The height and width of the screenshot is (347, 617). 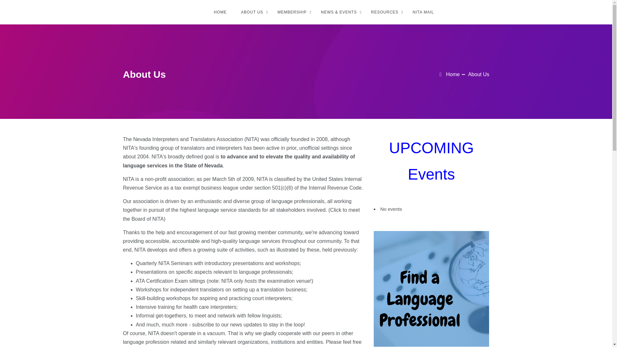 What do you see at coordinates (384, 12) in the screenshot?
I see `RESOURCES` at bounding box center [384, 12].